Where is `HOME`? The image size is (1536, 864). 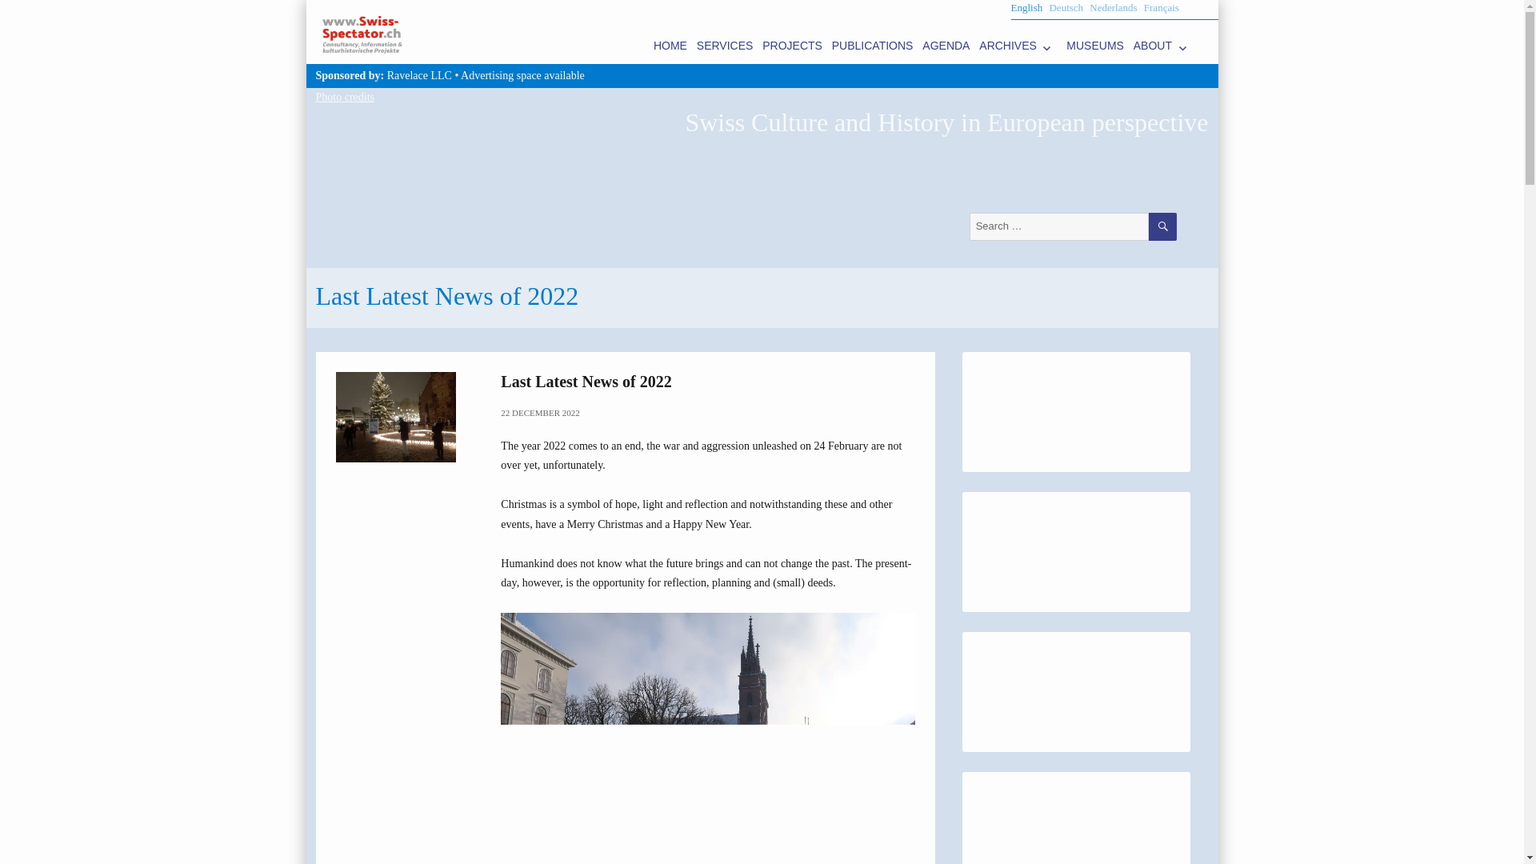
HOME is located at coordinates (670, 45).